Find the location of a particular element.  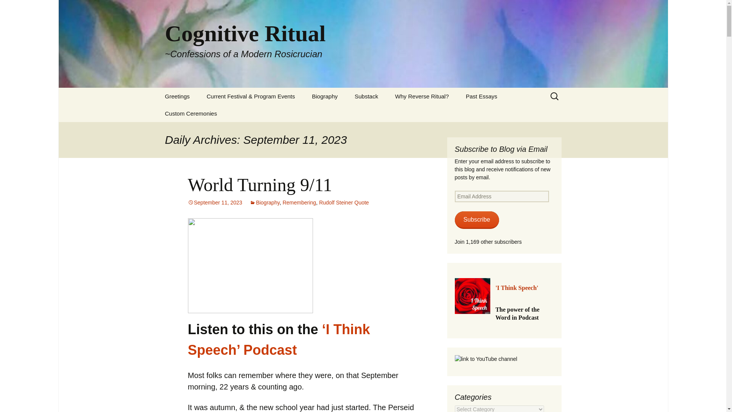

Search is located at coordinates (9, 8).